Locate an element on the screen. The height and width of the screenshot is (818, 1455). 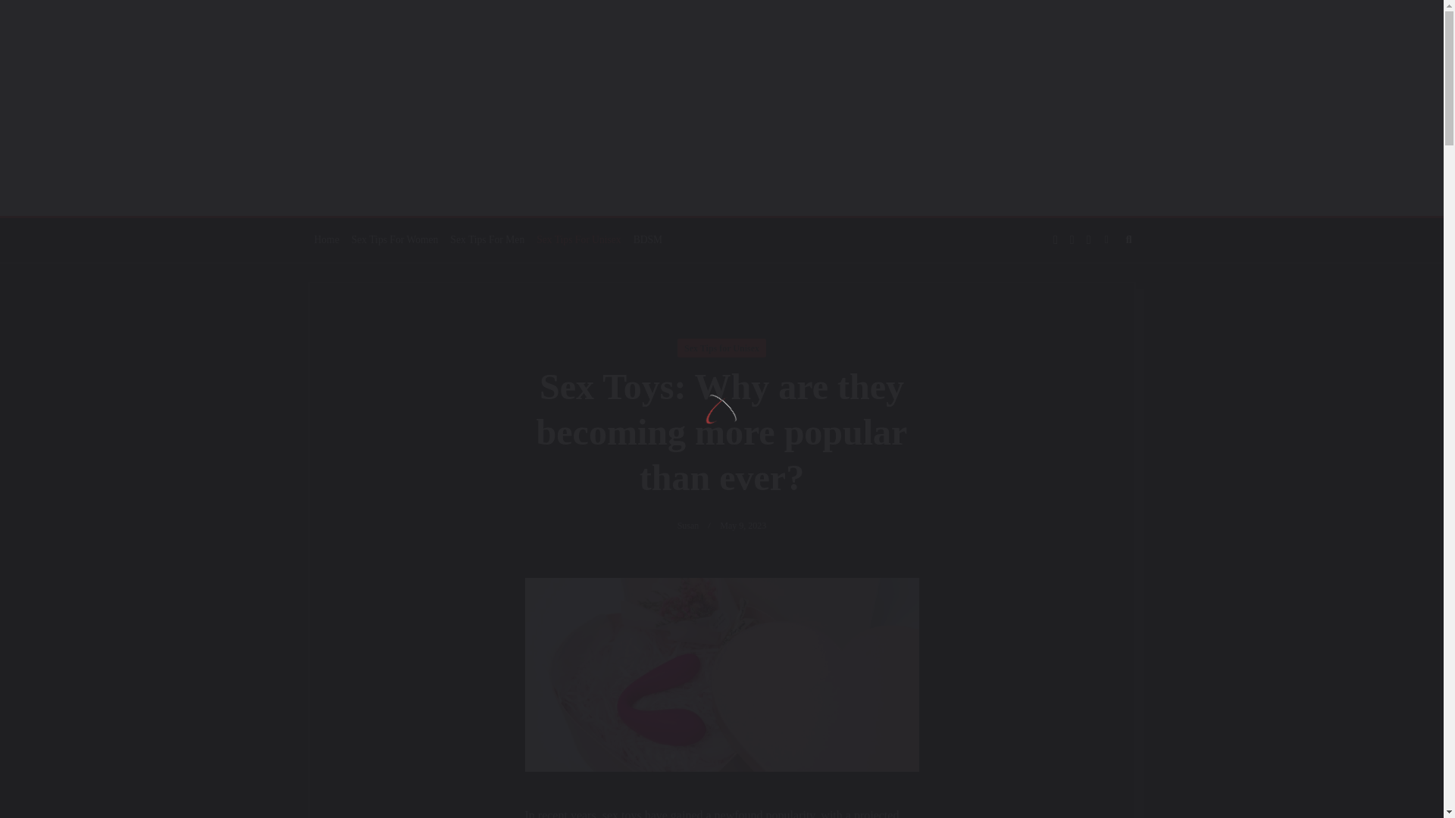
May 9, 2023 is located at coordinates (743, 525).